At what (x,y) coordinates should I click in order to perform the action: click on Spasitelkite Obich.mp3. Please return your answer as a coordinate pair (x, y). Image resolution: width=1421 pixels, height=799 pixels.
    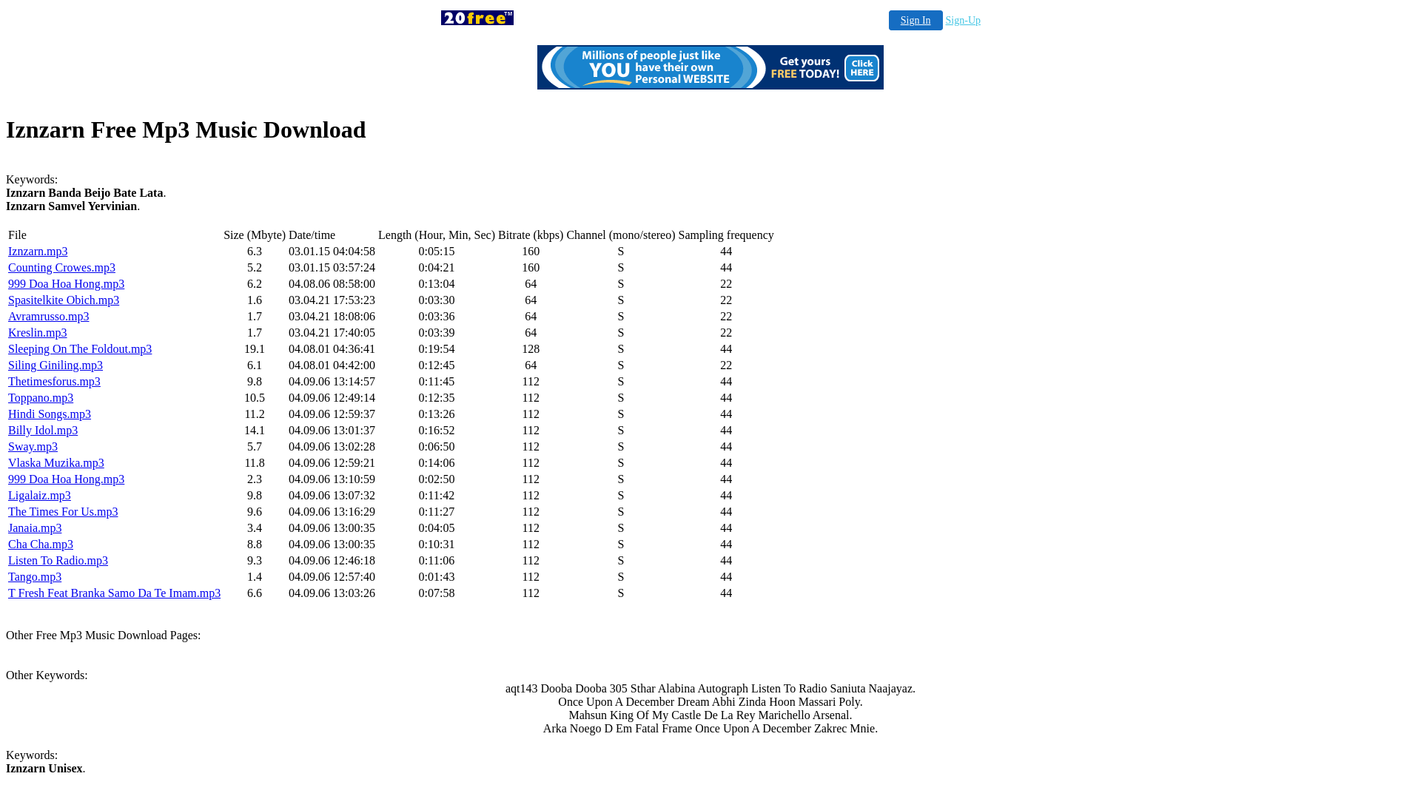
    Looking at the image, I should click on (64, 300).